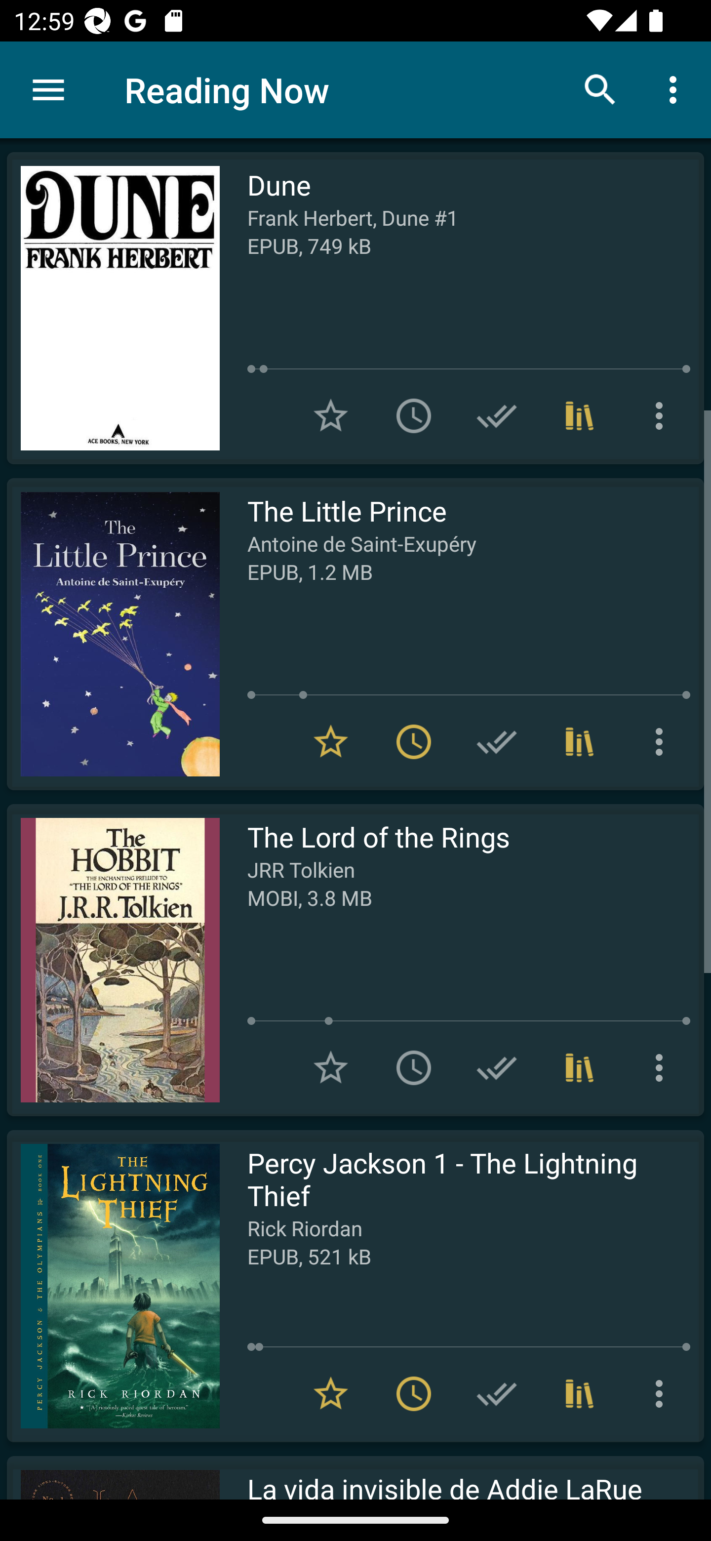 The width and height of the screenshot is (711, 1541). Describe the element at coordinates (48, 90) in the screenshot. I see `Menu` at that location.